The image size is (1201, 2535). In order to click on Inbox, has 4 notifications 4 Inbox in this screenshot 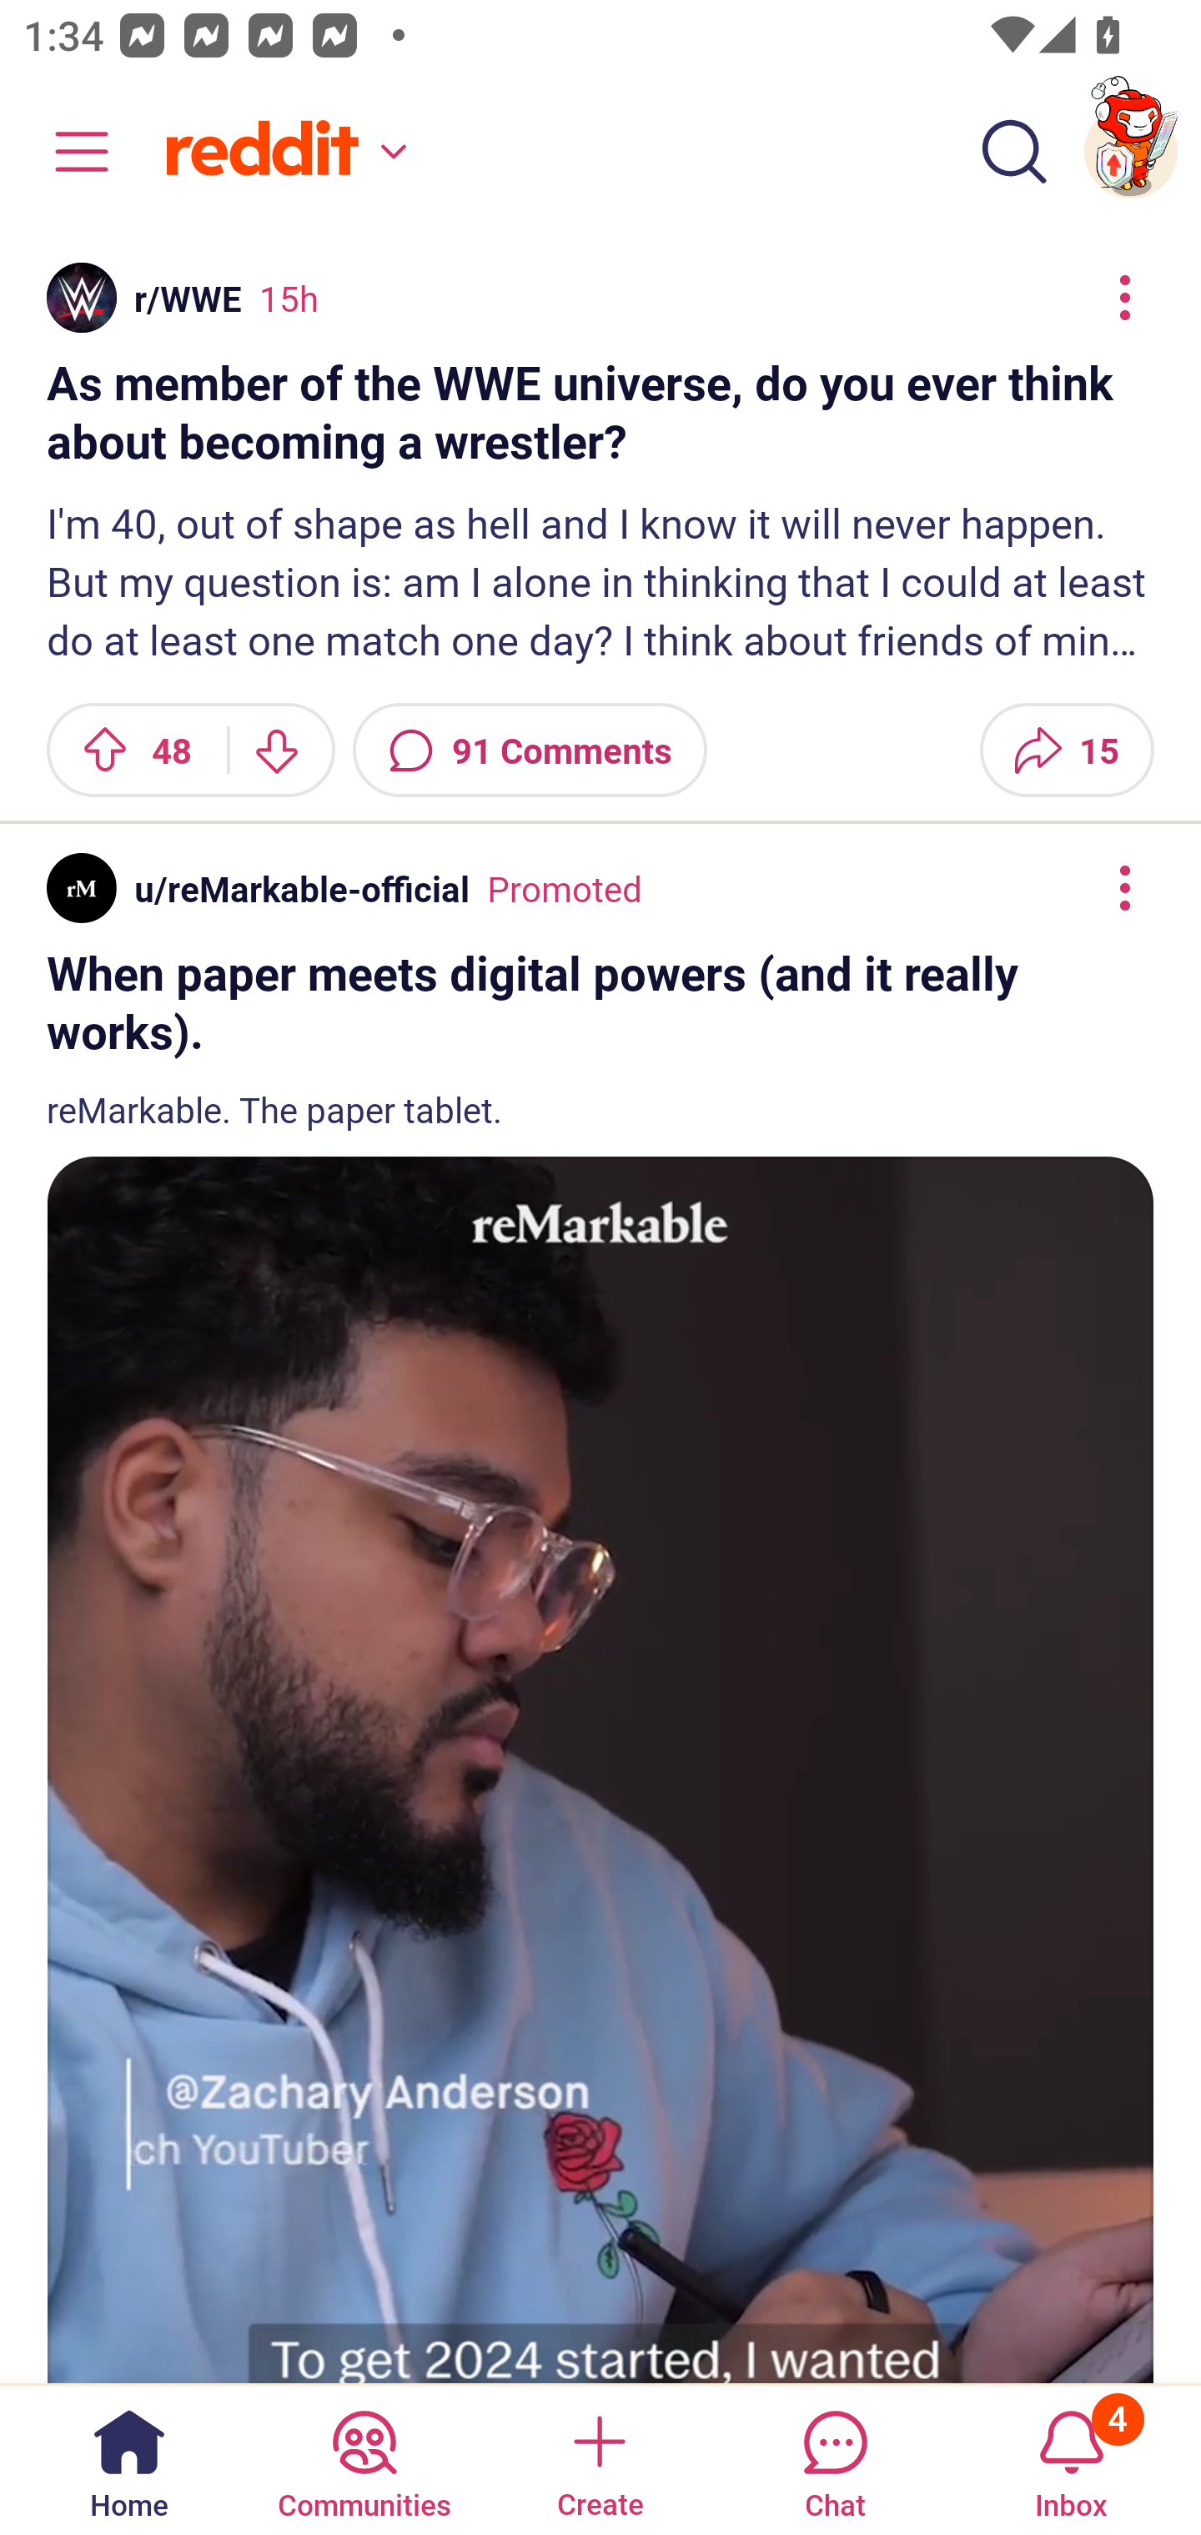, I will do `click(1071, 2458)`.